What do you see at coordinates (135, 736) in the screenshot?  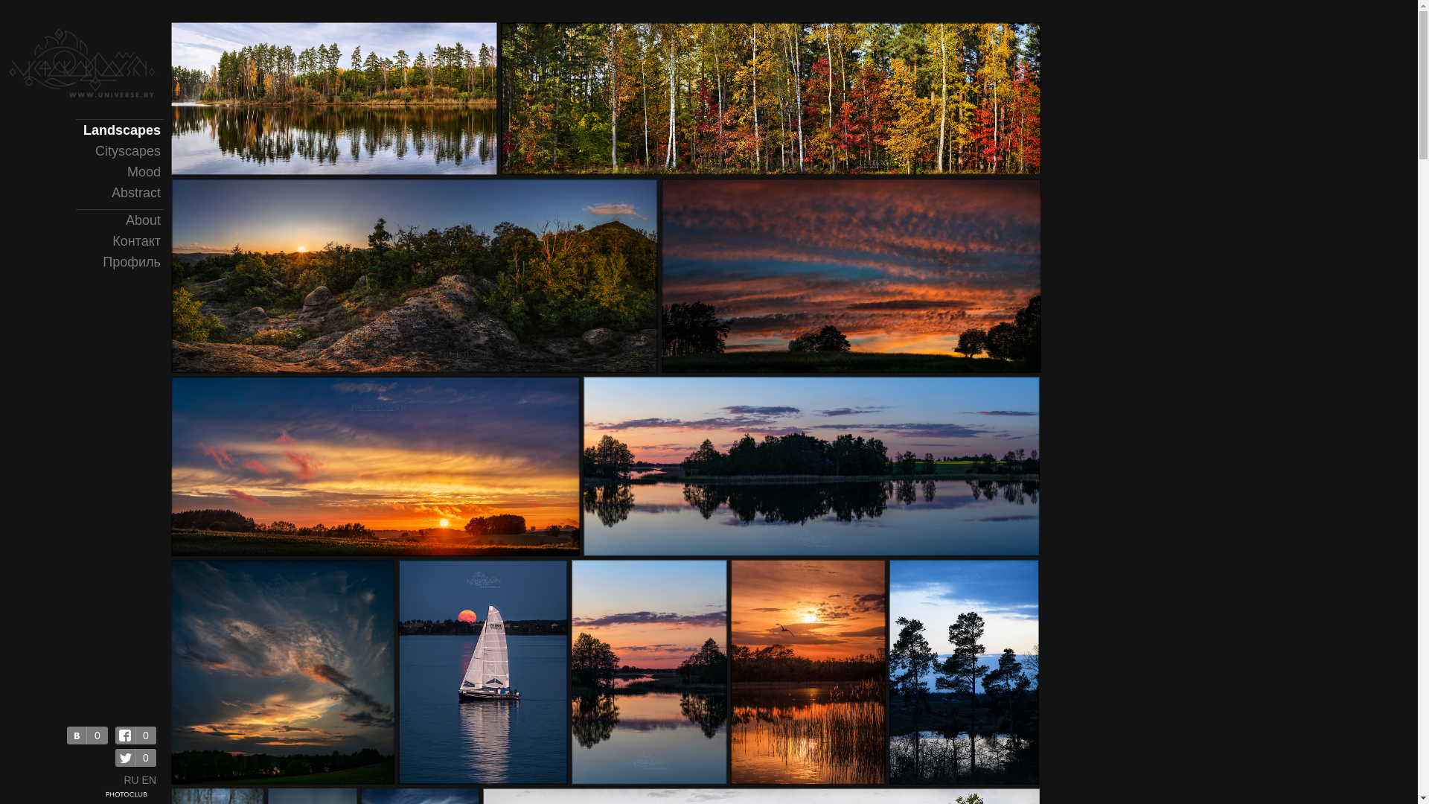 I see `0` at bounding box center [135, 736].